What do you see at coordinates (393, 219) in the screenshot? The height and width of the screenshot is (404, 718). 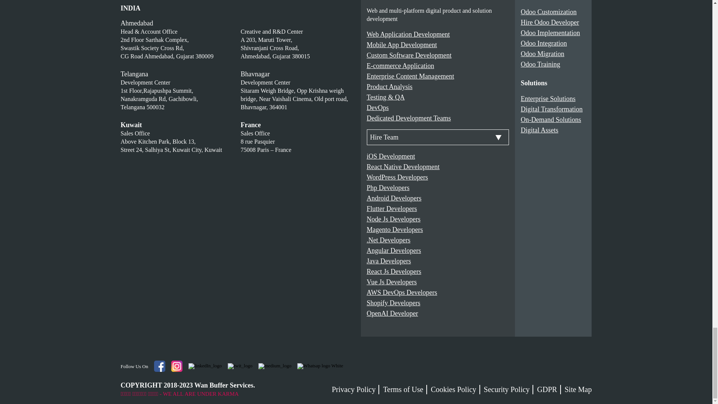 I see `Node Js Developers` at bounding box center [393, 219].